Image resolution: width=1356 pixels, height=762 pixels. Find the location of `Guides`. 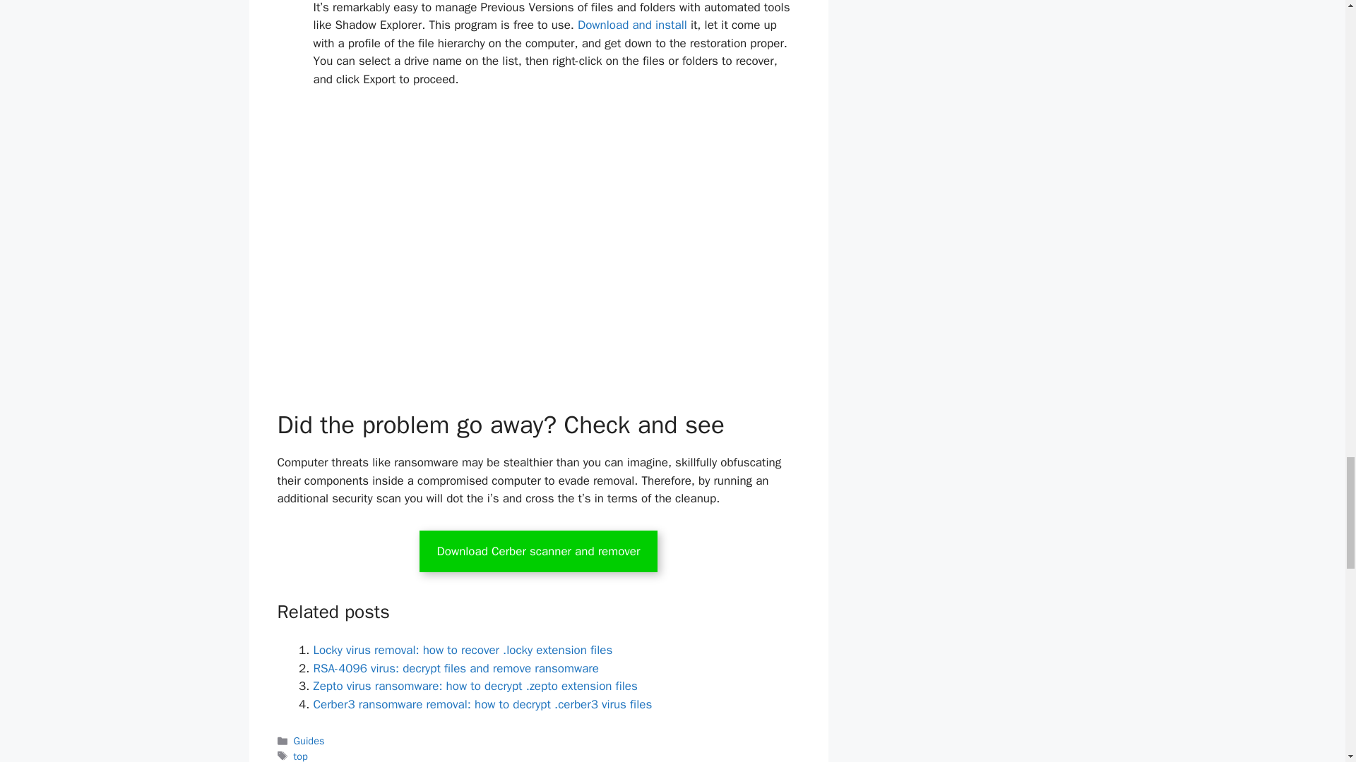

Guides is located at coordinates (309, 741).